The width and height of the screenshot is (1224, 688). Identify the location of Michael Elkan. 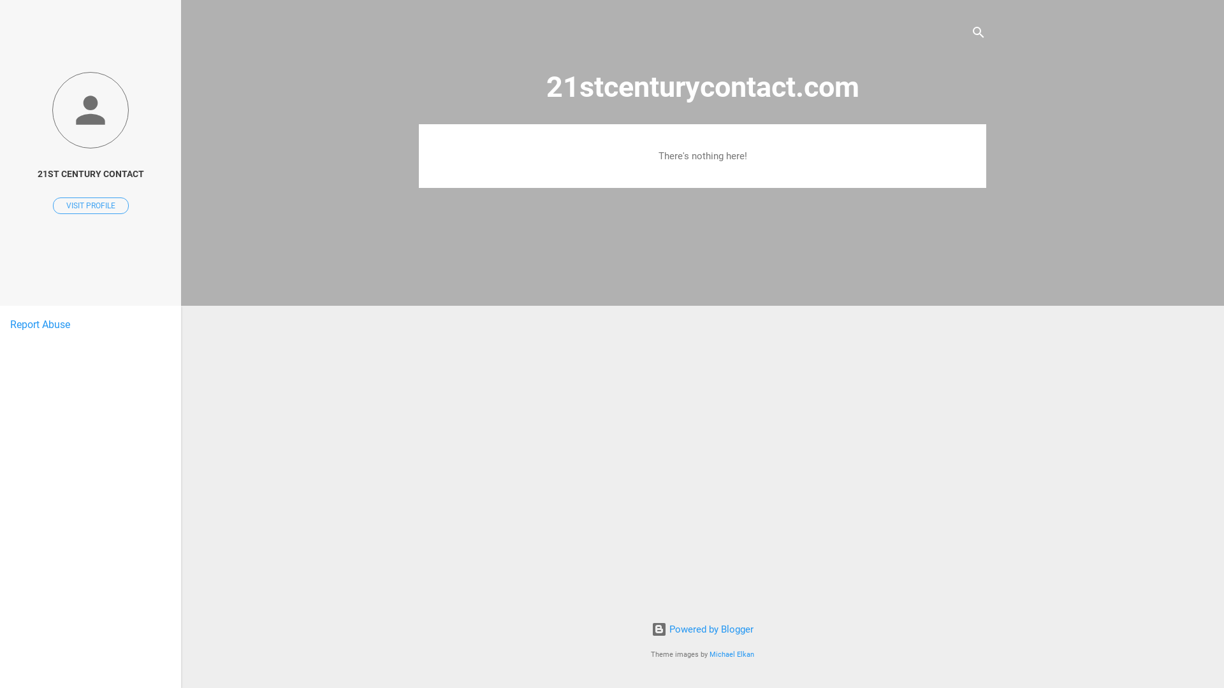
(732, 655).